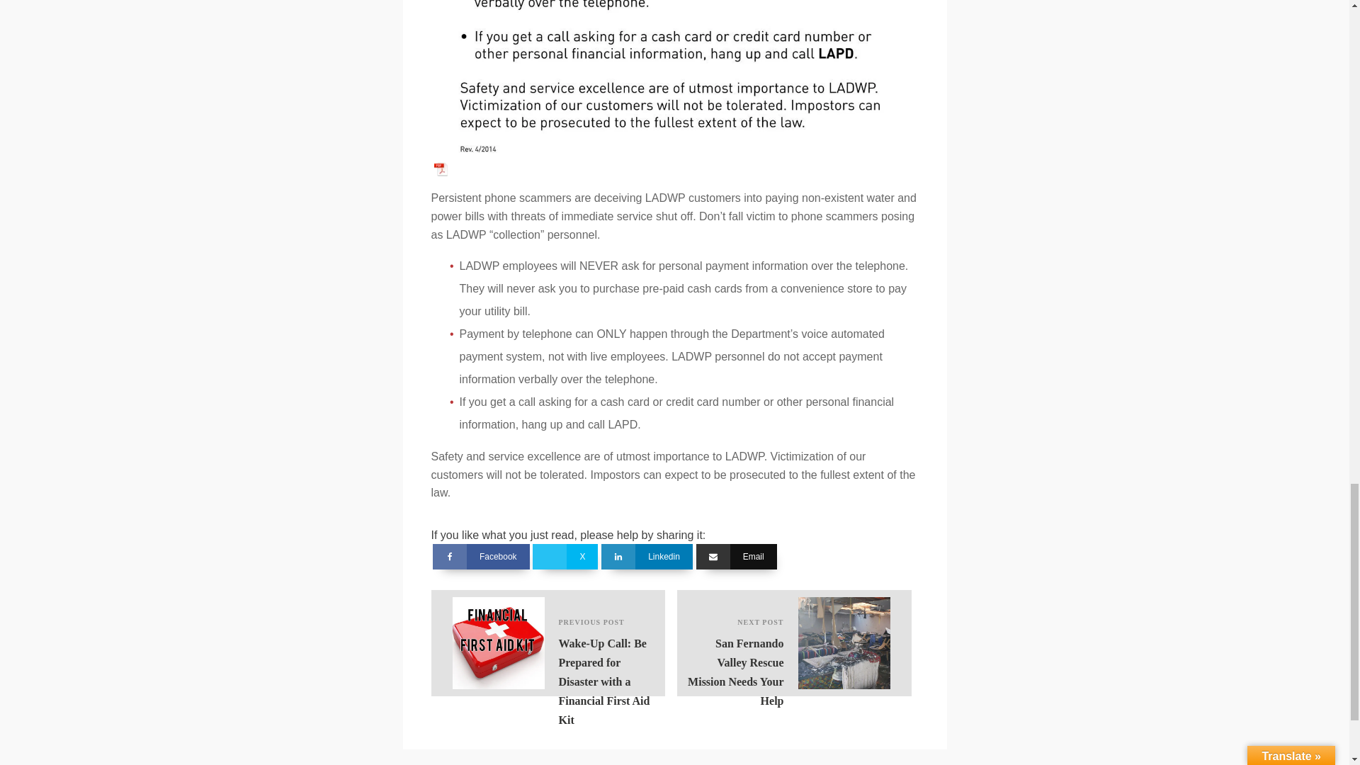  What do you see at coordinates (481, 556) in the screenshot?
I see `Email` at bounding box center [481, 556].